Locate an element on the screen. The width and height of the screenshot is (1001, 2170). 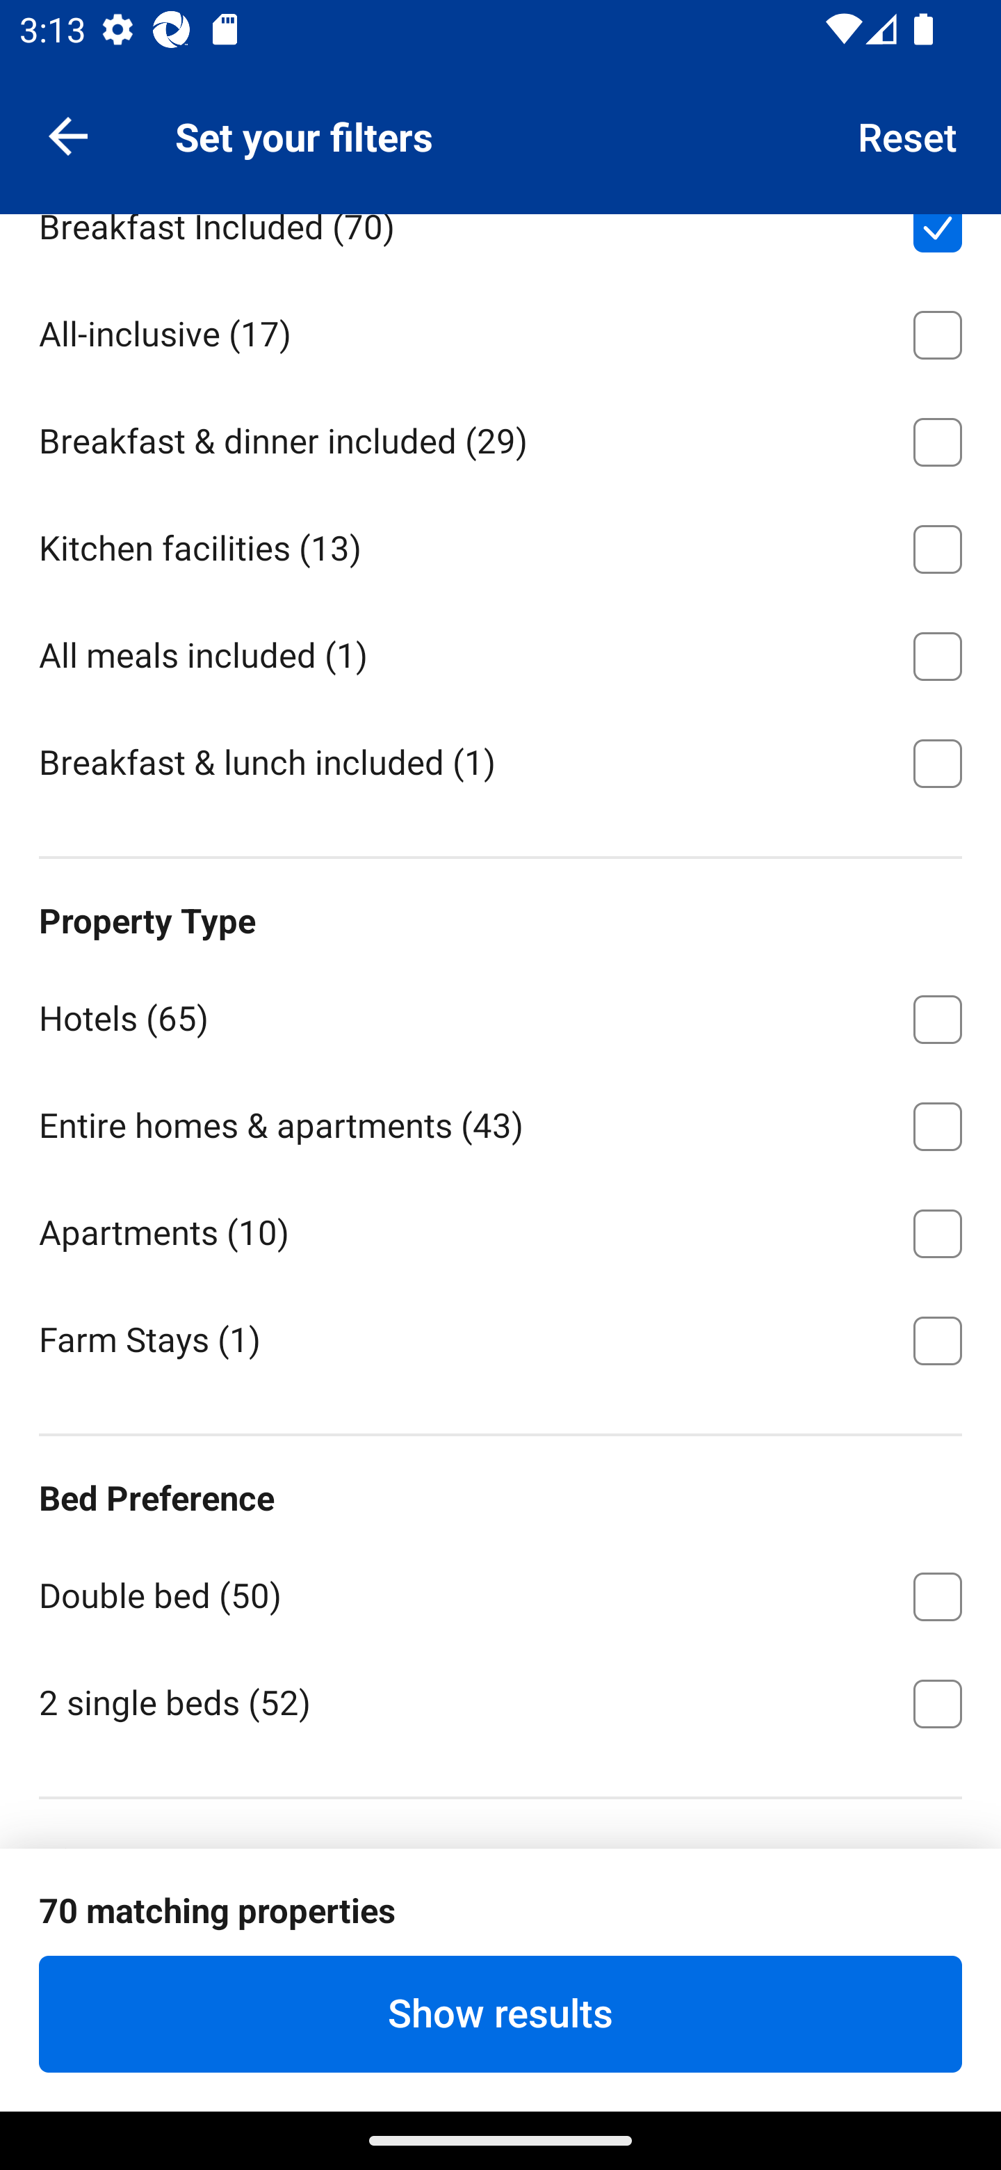
Reset is located at coordinates (908, 135).